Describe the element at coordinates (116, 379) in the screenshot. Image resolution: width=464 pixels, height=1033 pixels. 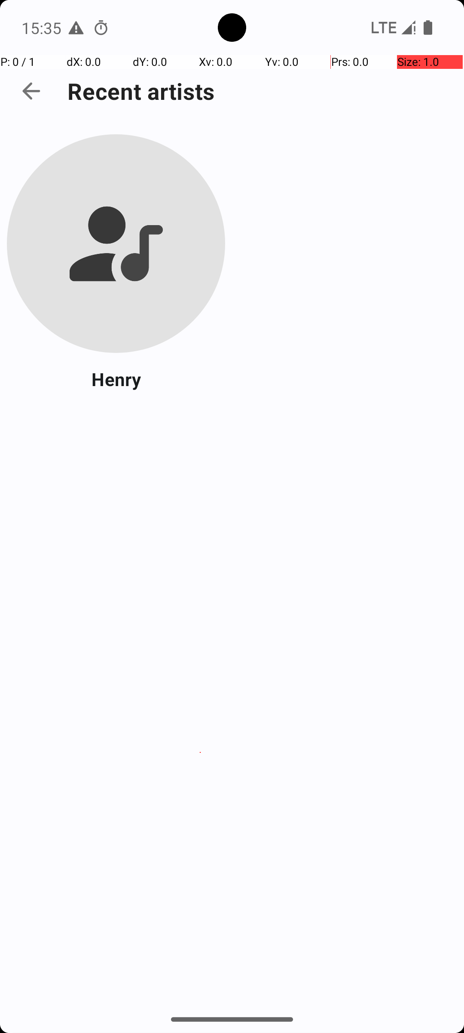
I see `Henry` at that location.